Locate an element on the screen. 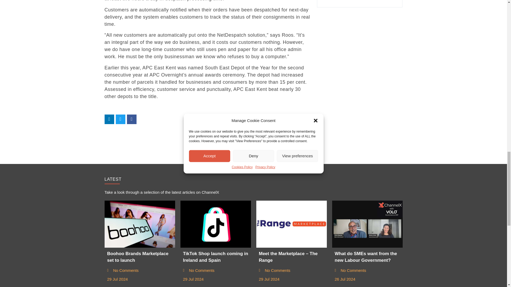 The width and height of the screenshot is (511, 287). Learn how to get started with TikTok Shop is located at coordinates (216, 224).